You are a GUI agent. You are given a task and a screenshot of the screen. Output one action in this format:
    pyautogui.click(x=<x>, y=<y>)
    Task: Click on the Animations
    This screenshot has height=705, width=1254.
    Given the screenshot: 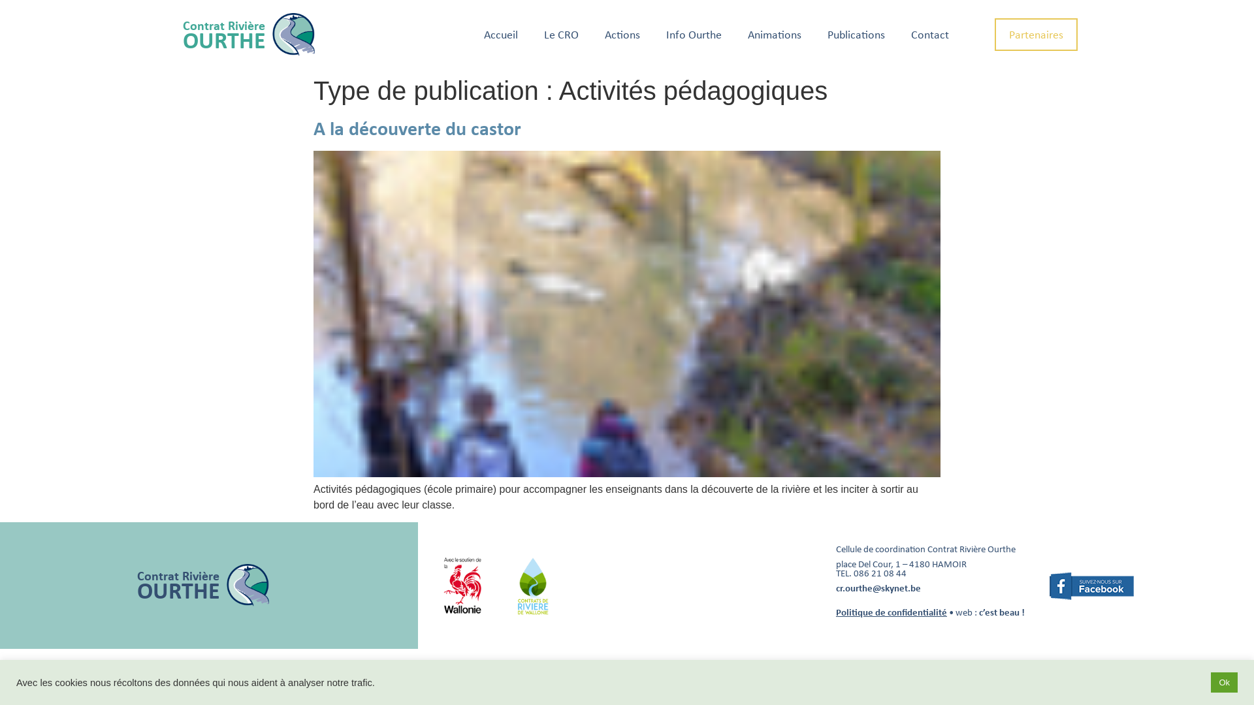 What is the action you would take?
    pyautogui.click(x=775, y=34)
    